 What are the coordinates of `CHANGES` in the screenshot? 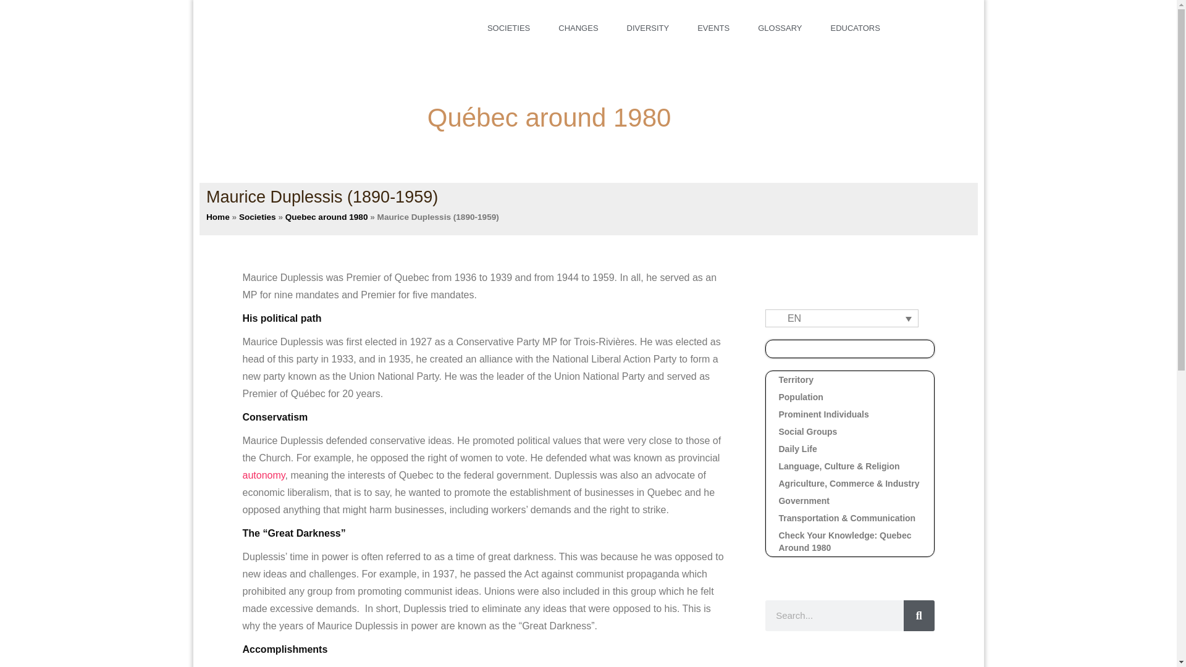 It's located at (578, 28).